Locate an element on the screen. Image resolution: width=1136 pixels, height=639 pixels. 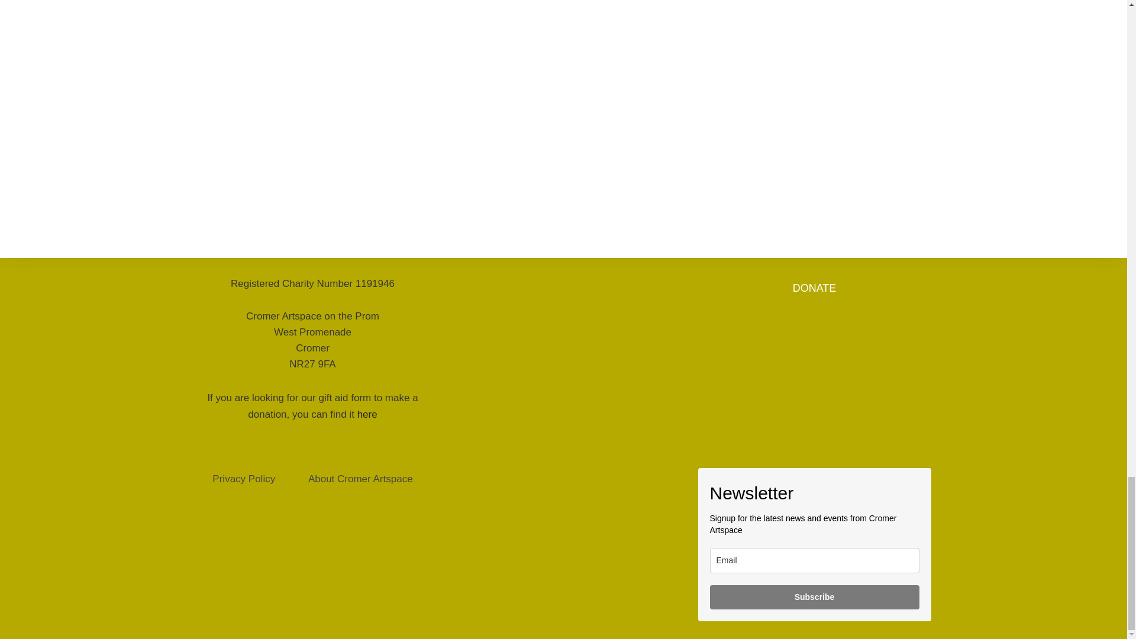
here is located at coordinates (367, 414).